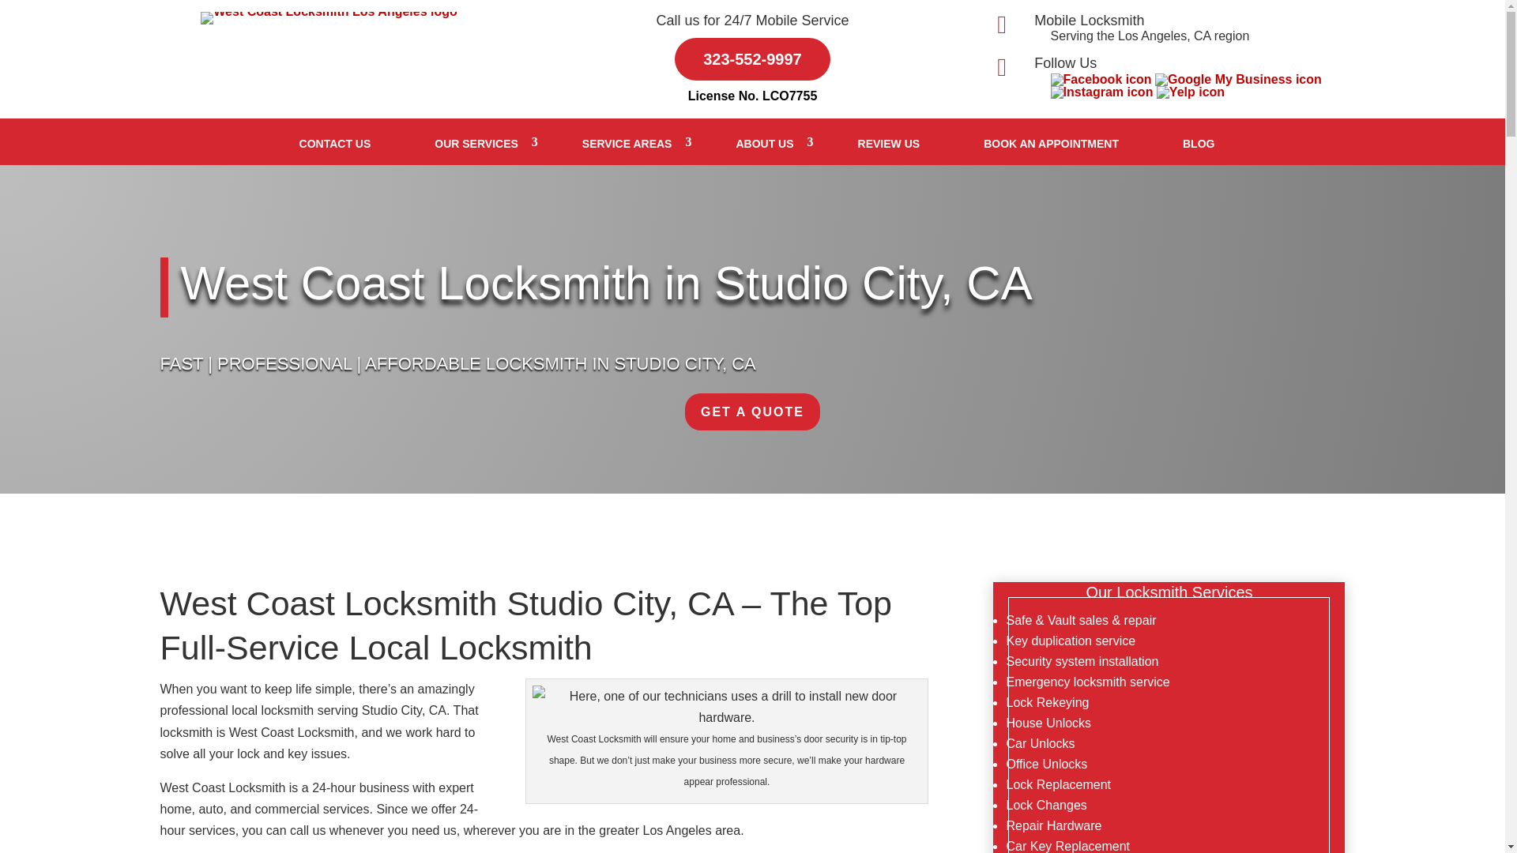 The image size is (1517, 853). I want to click on SERVICE AREAS, so click(627, 144).